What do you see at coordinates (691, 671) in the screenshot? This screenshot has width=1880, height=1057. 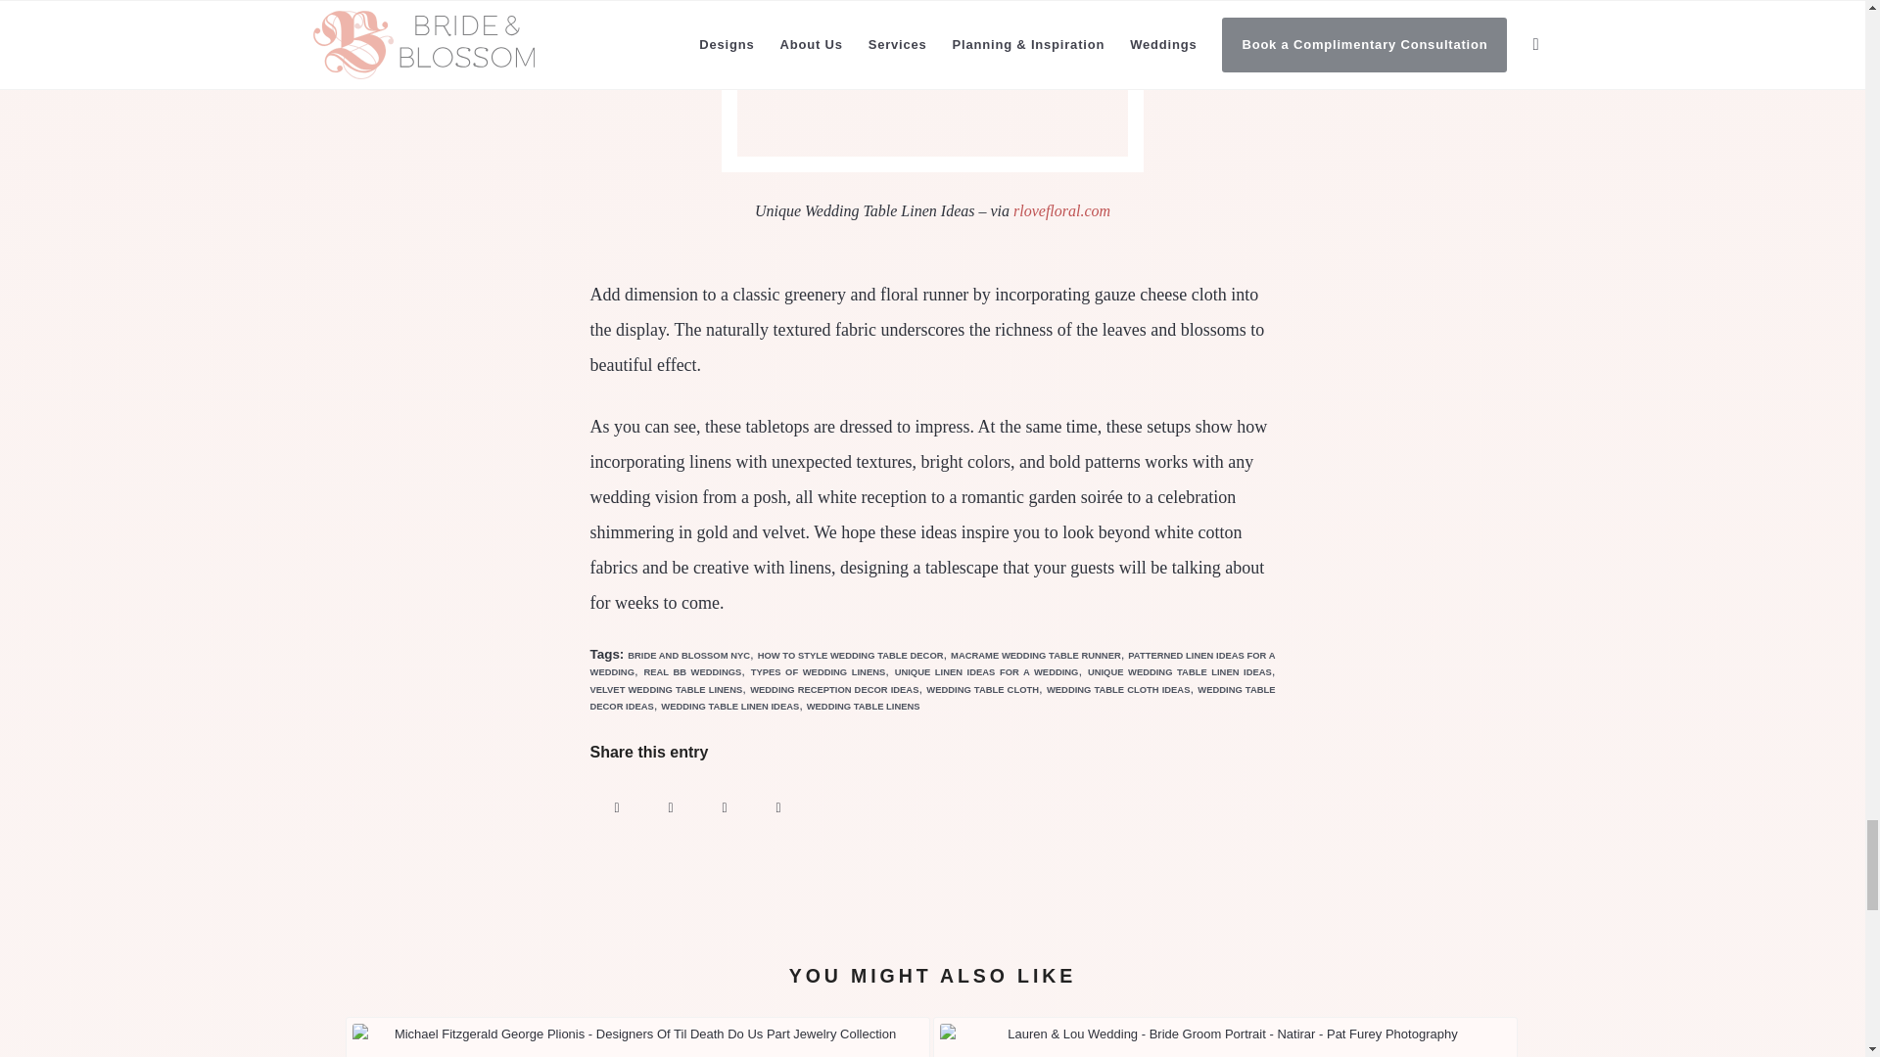 I see `REAL BB WEDDINGS` at bounding box center [691, 671].